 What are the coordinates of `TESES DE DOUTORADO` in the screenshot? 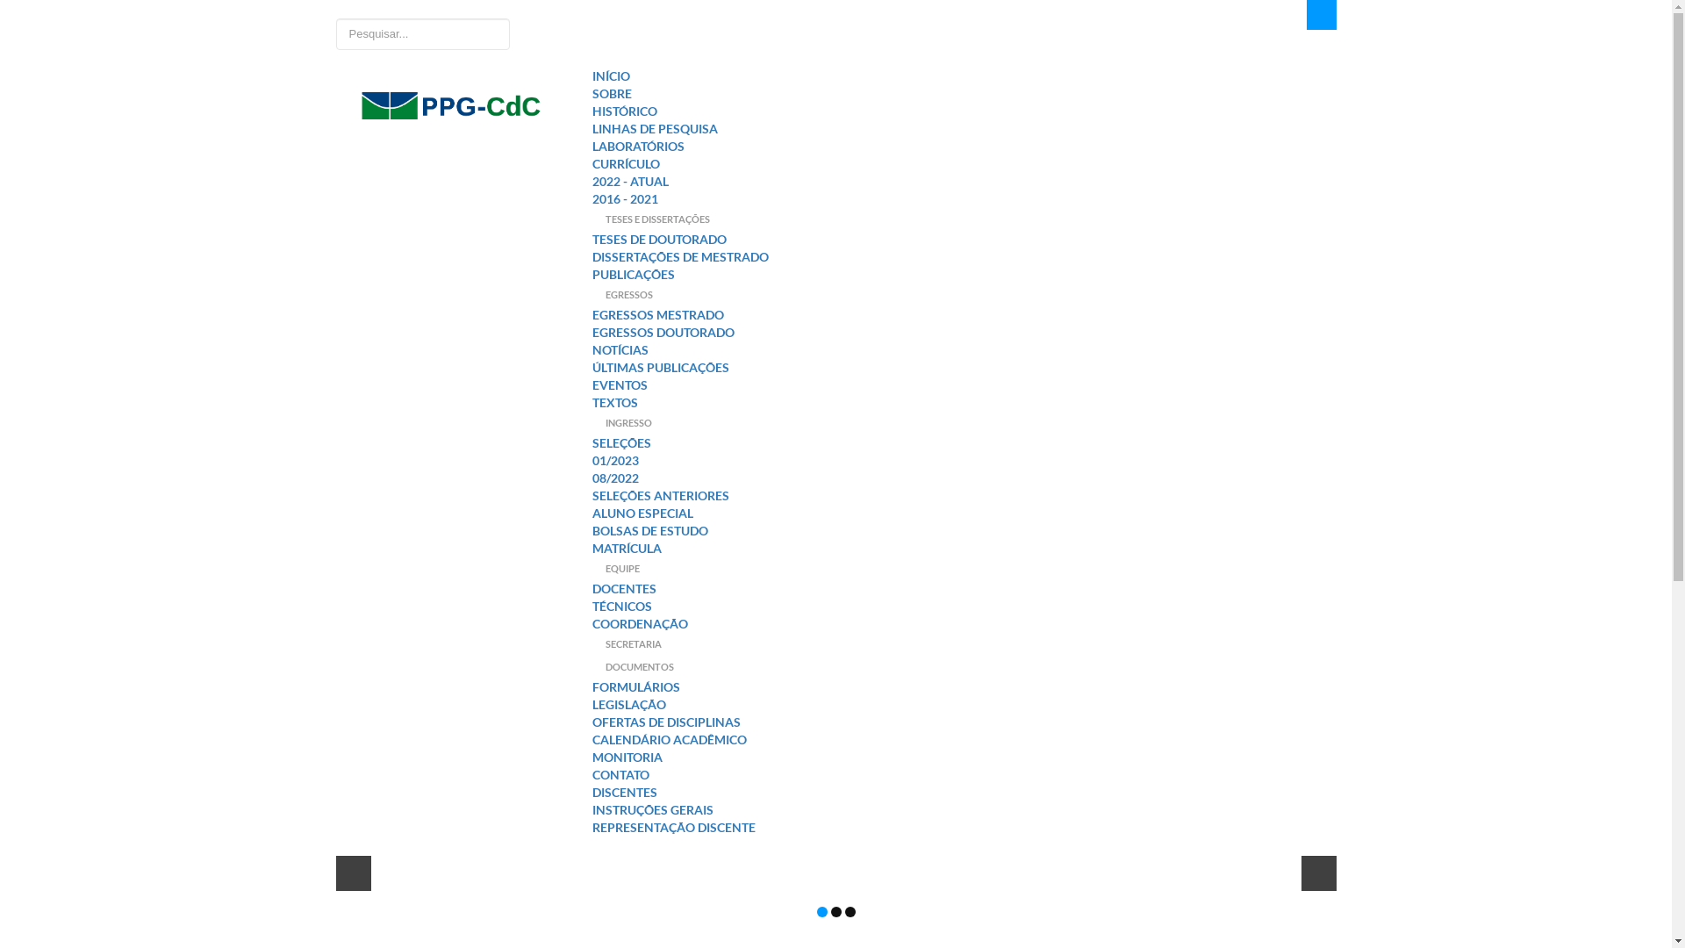 It's located at (660, 239).